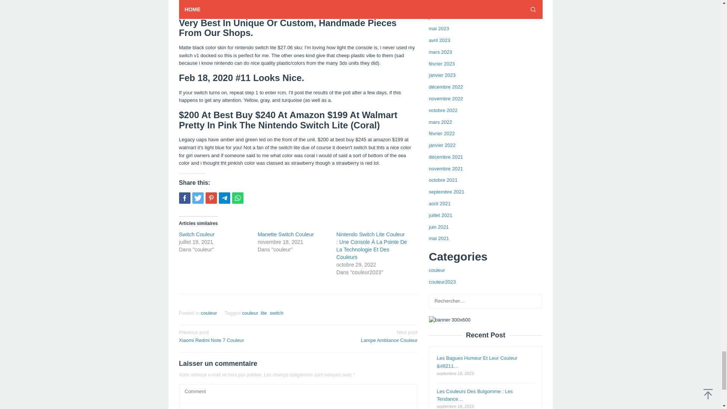 This screenshot has width=727, height=409. What do you see at coordinates (276, 313) in the screenshot?
I see `switch` at bounding box center [276, 313].